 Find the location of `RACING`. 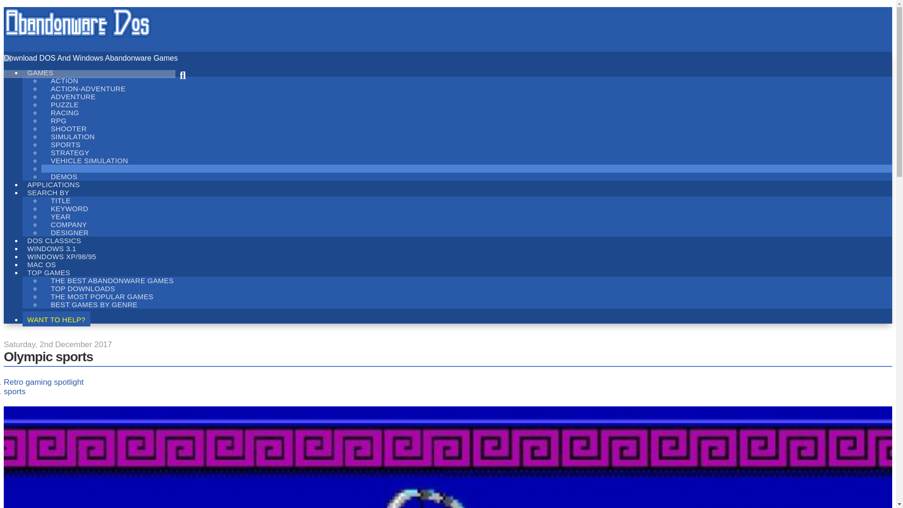

RACING is located at coordinates (65, 112).